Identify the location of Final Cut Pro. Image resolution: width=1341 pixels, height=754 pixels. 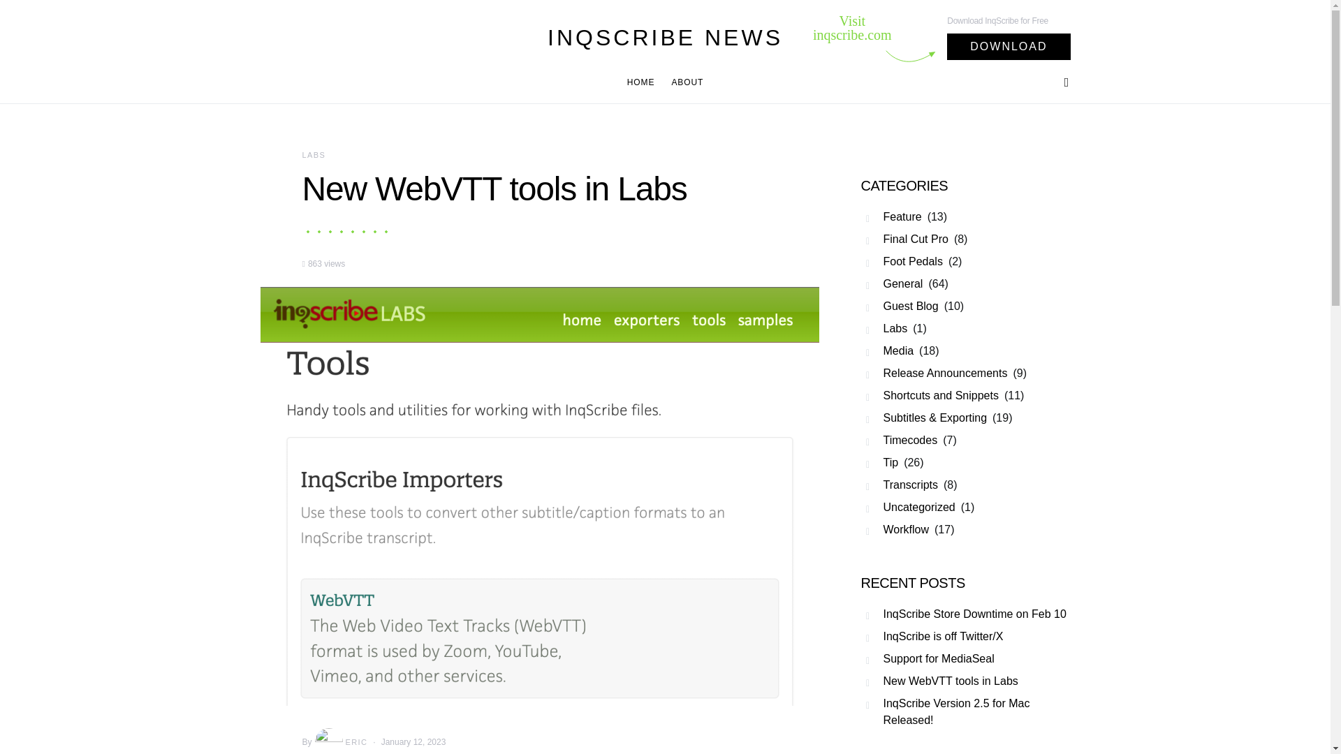
(907, 239).